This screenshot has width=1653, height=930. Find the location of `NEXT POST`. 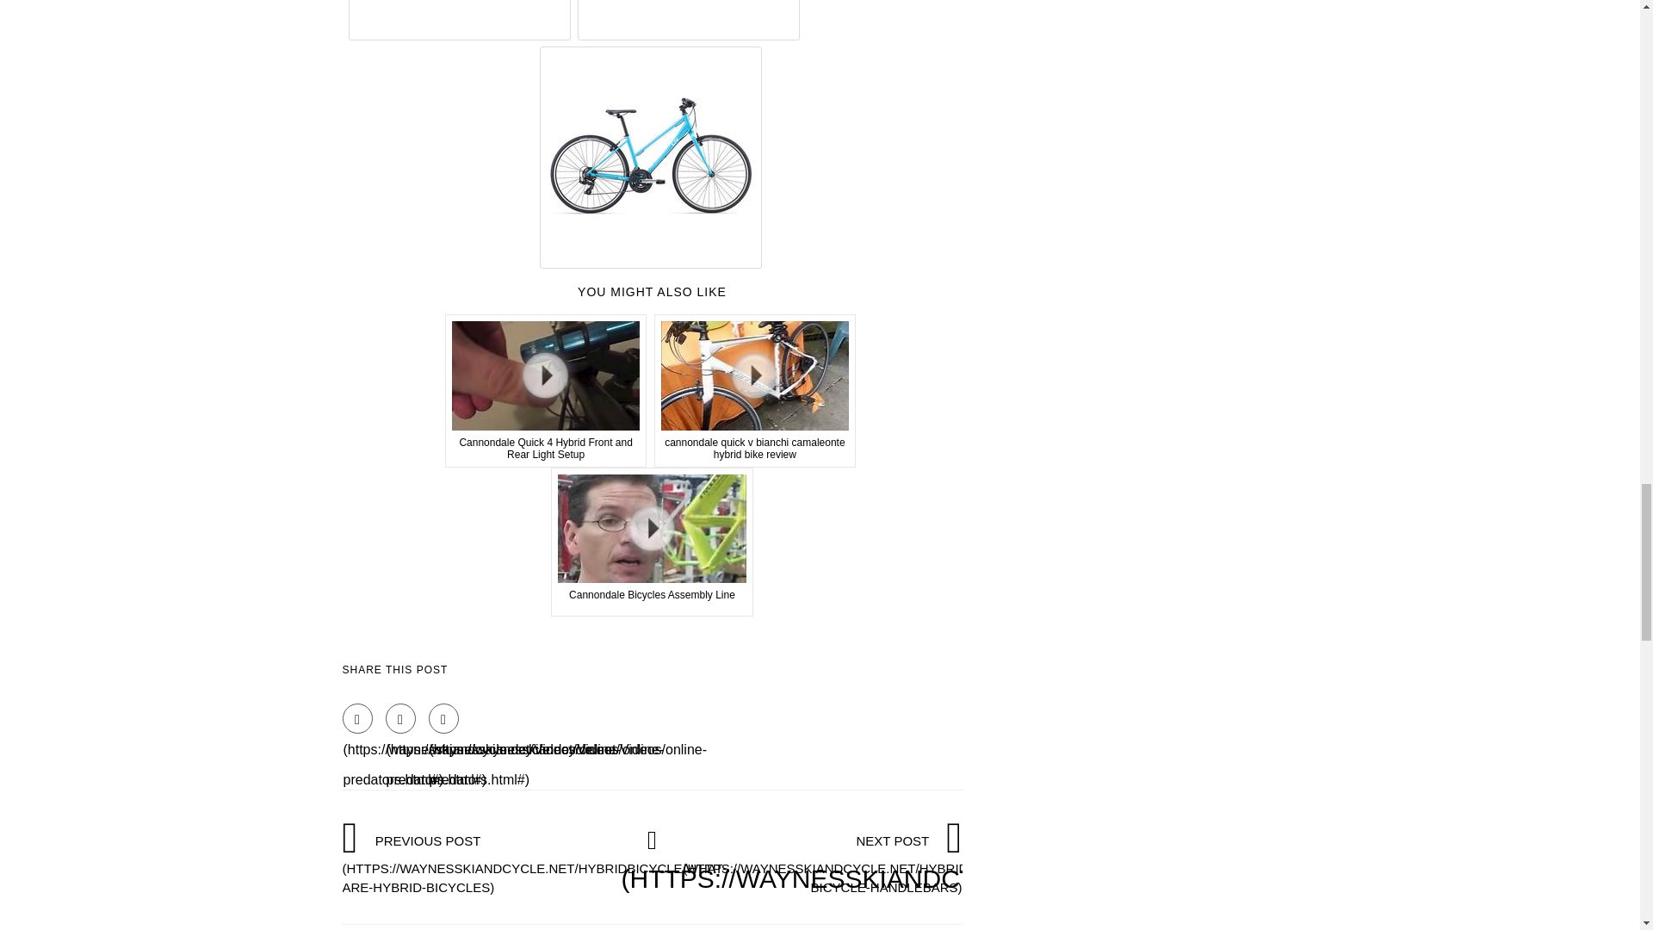

NEXT POST is located at coordinates (882, 863).